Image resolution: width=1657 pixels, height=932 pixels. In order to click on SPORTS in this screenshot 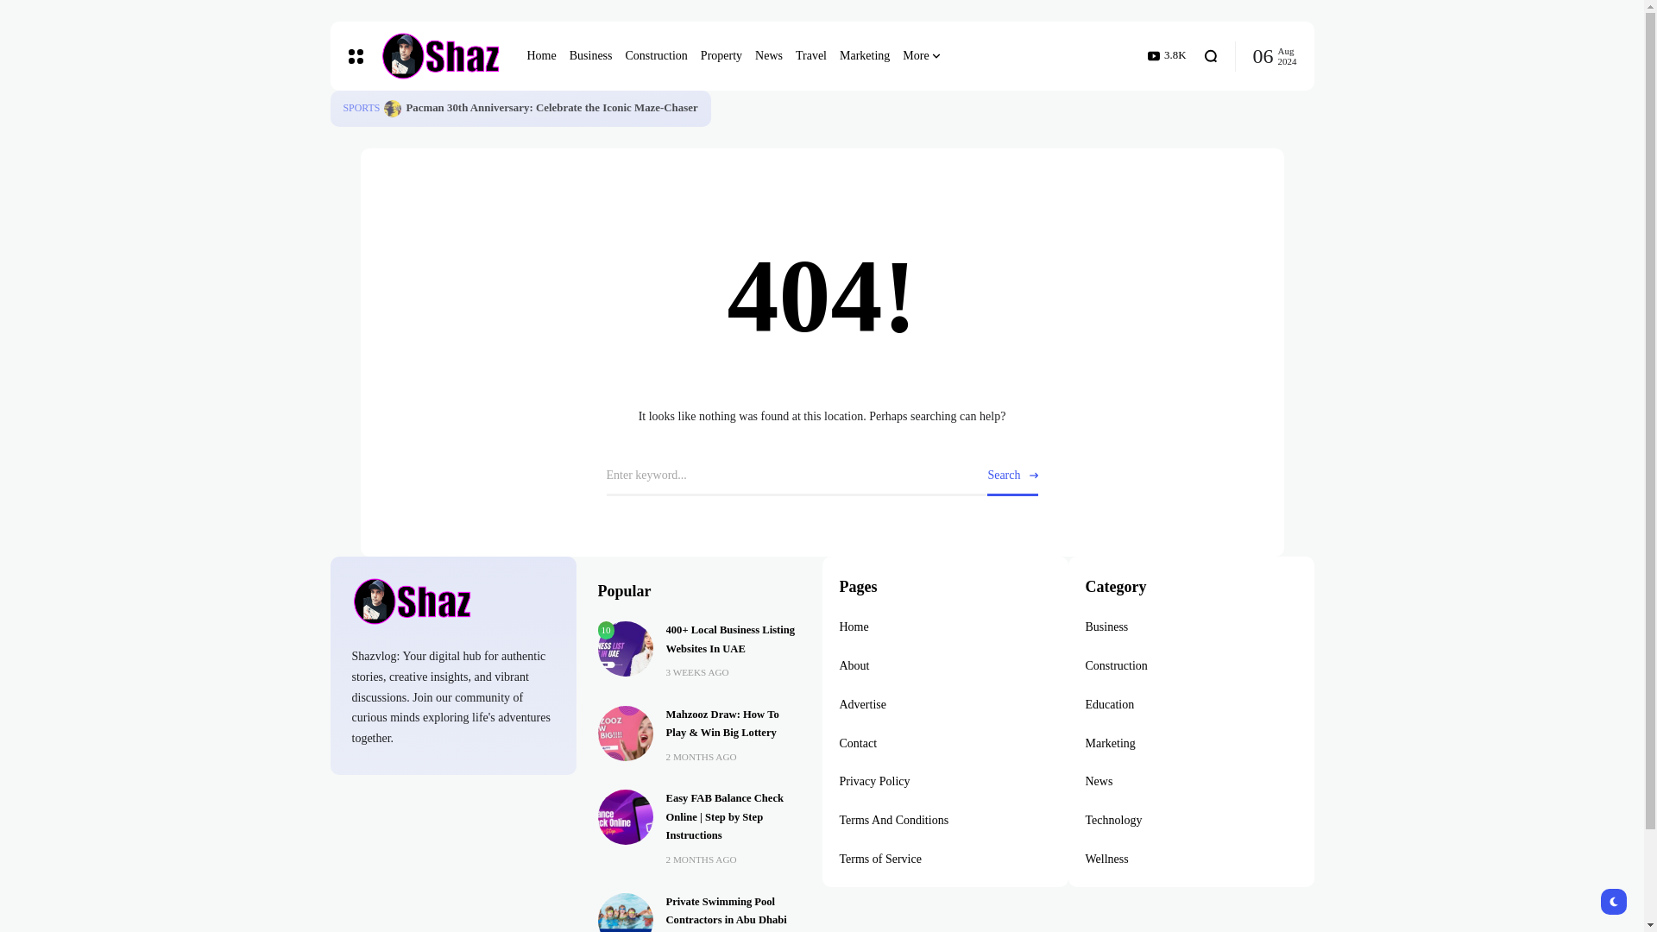, I will do `click(362, 109)`.